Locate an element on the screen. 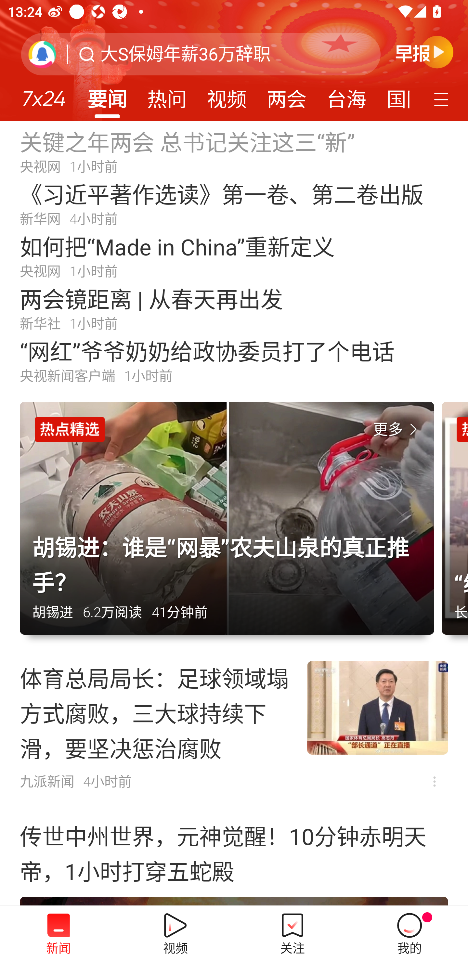  体育总局局长：足球领域塌方式腐败，三大球持续下滑，要坚决惩治腐败 九派新闻 4小时前  不感兴趣 is located at coordinates (234, 725).